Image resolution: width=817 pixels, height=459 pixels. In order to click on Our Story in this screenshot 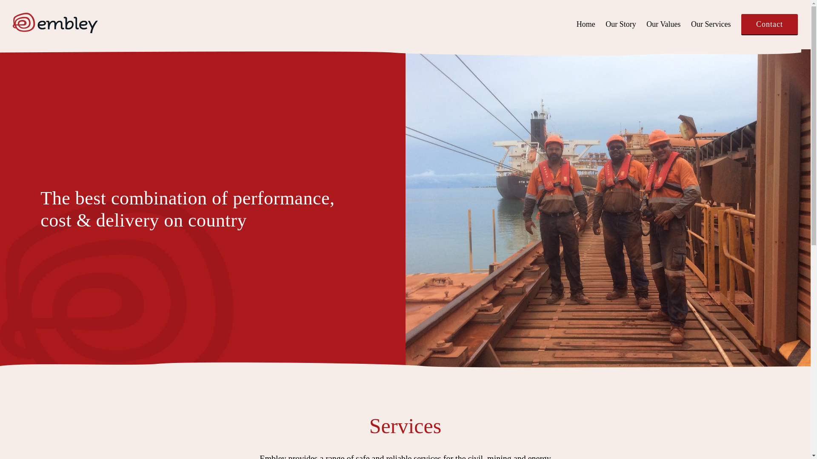, I will do `click(621, 25)`.